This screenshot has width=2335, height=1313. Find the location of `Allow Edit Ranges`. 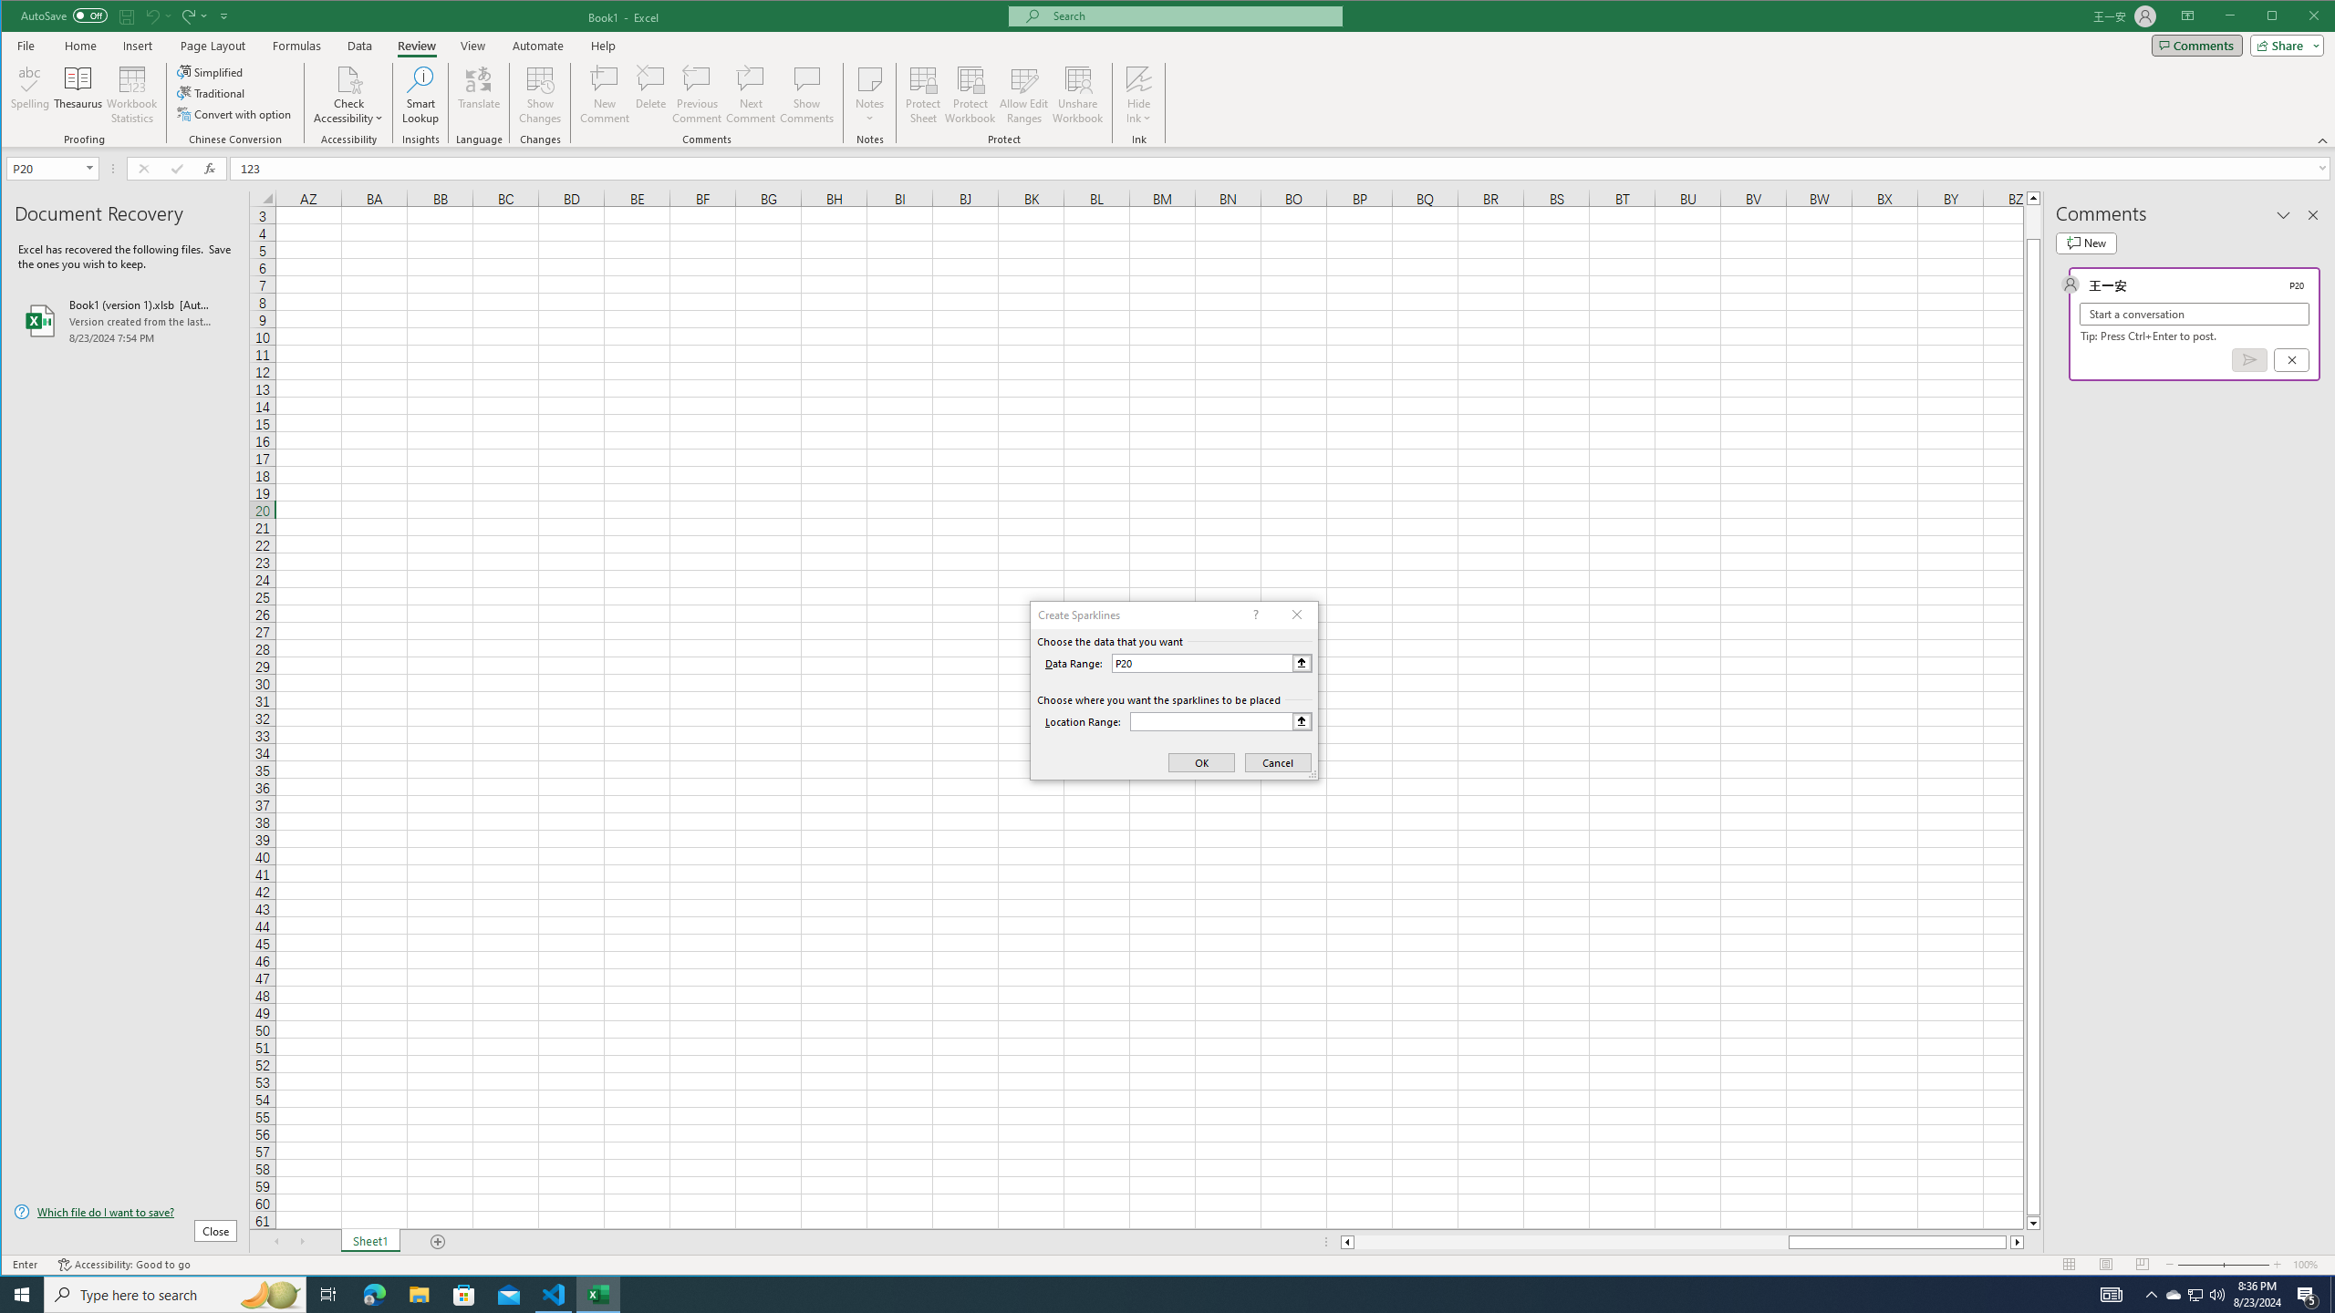

Allow Edit Ranges is located at coordinates (1023, 95).